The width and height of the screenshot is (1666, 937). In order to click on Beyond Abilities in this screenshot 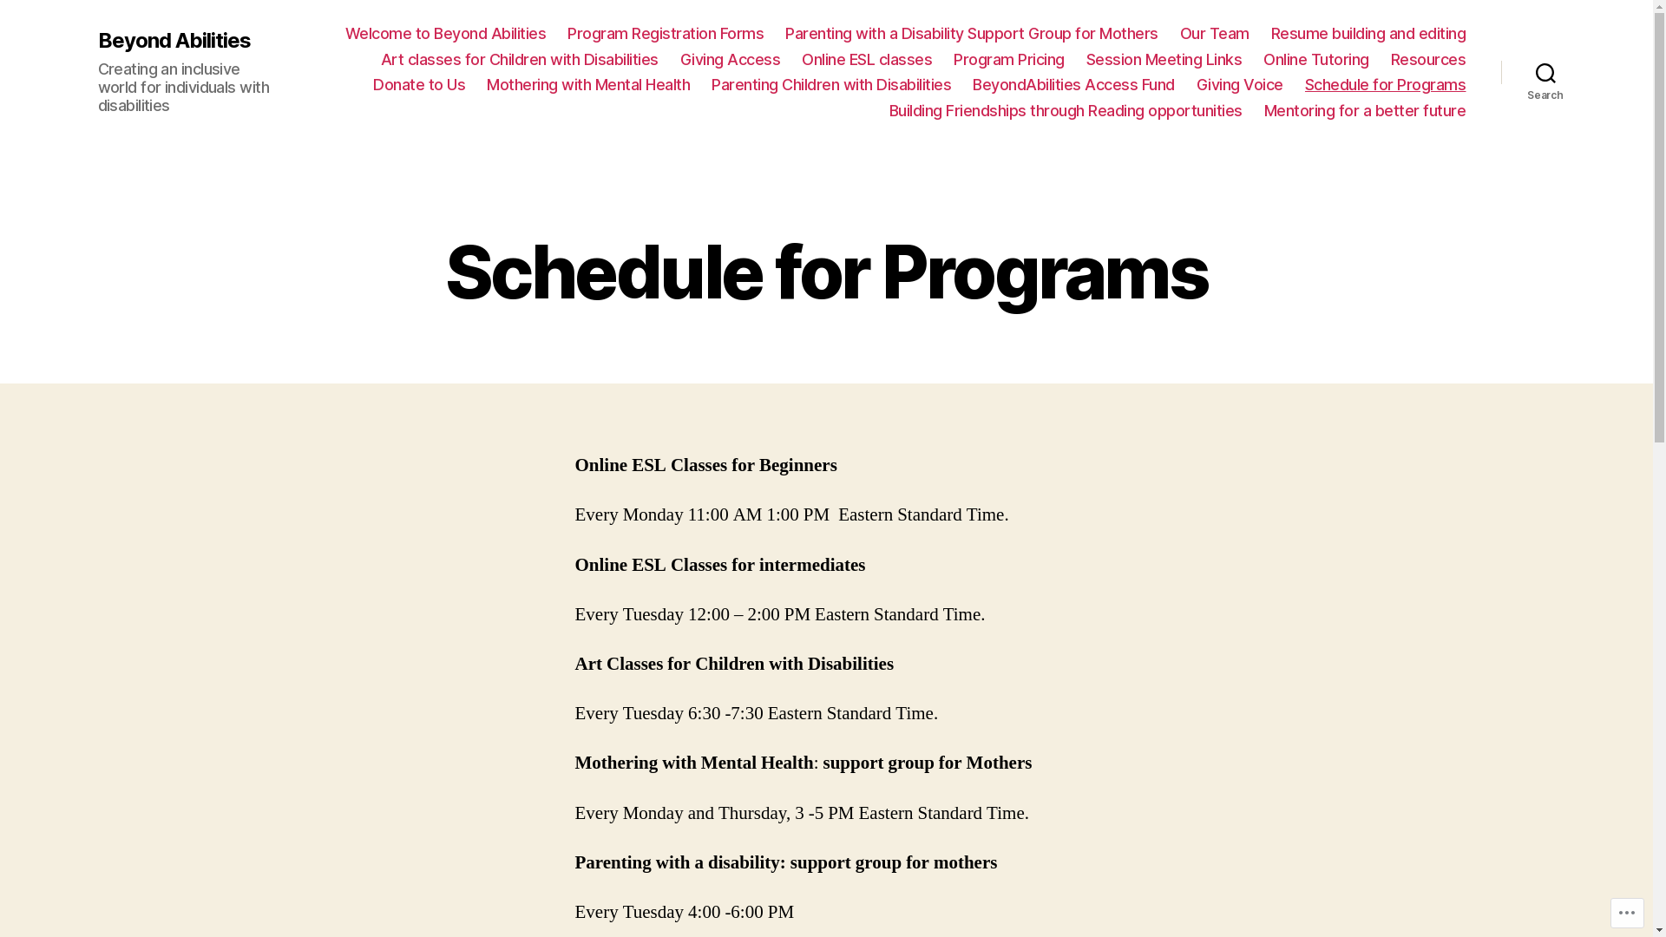, I will do `click(174, 41)`.